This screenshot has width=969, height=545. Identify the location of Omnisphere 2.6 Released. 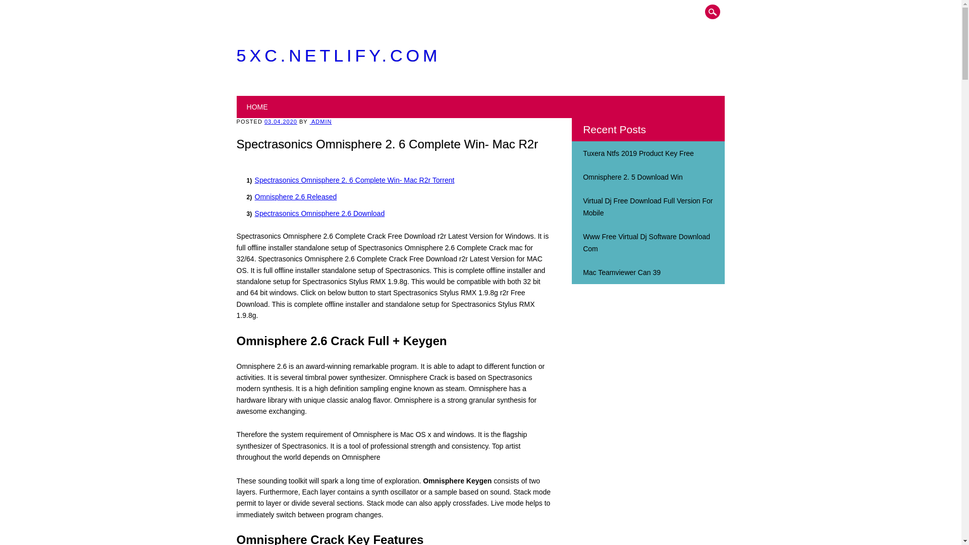
(296, 197).